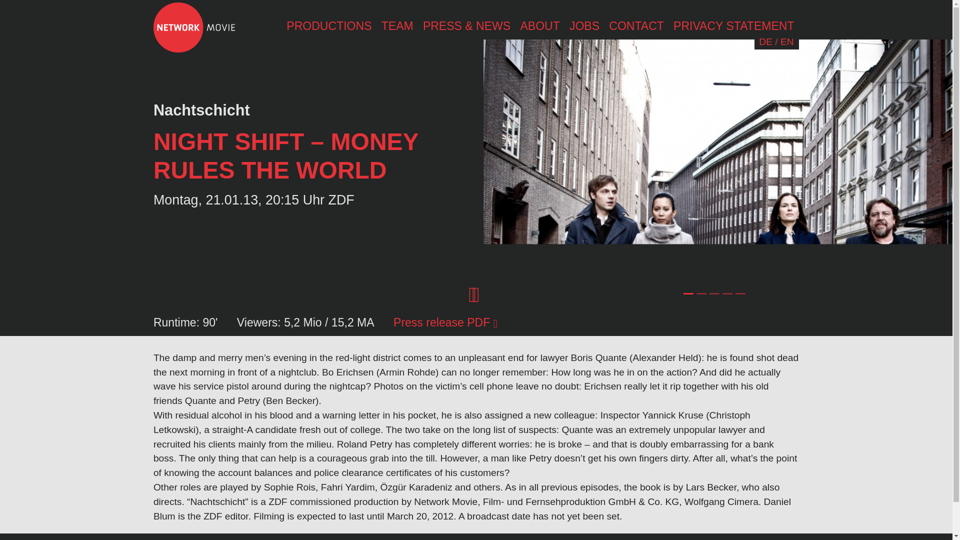  Describe the element at coordinates (397, 25) in the screenshot. I see `TEAM` at that location.